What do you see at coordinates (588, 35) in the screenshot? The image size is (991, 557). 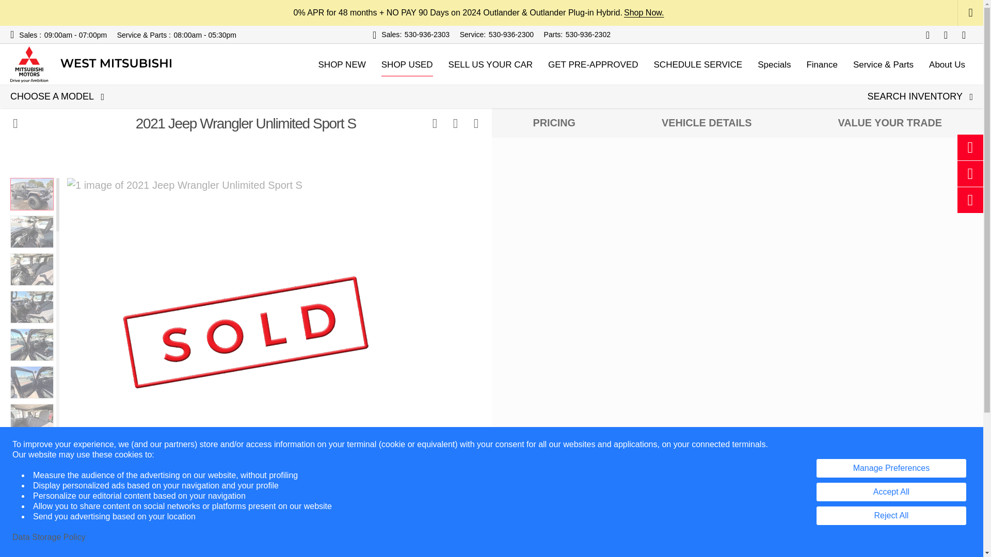 I see `Call to 530-936-2302` at bounding box center [588, 35].